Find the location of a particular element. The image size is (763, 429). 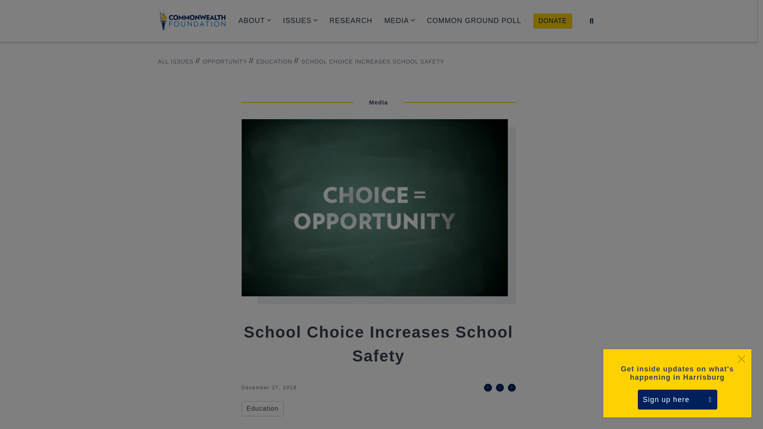

Education is located at coordinates (263, 408).